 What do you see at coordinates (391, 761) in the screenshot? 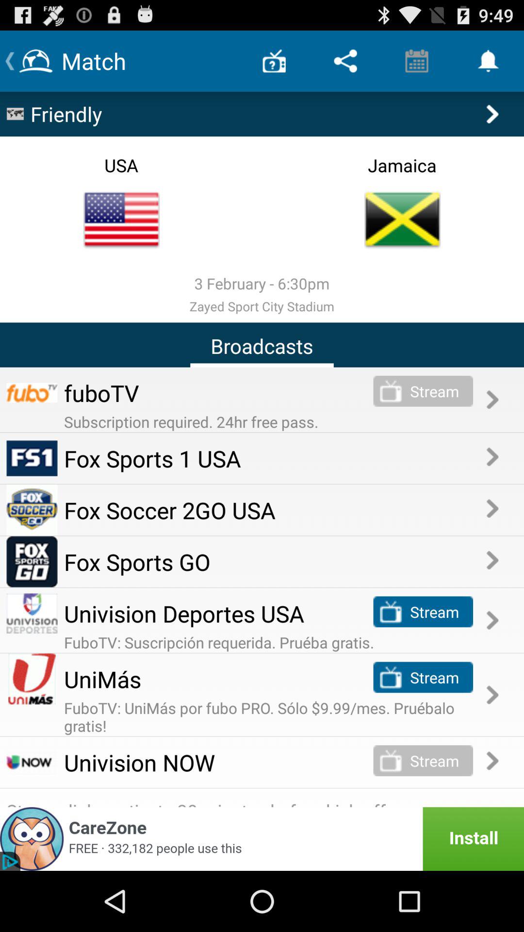
I see `click on the stream icon at the bottom of the page` at bounding box center [391, 761].